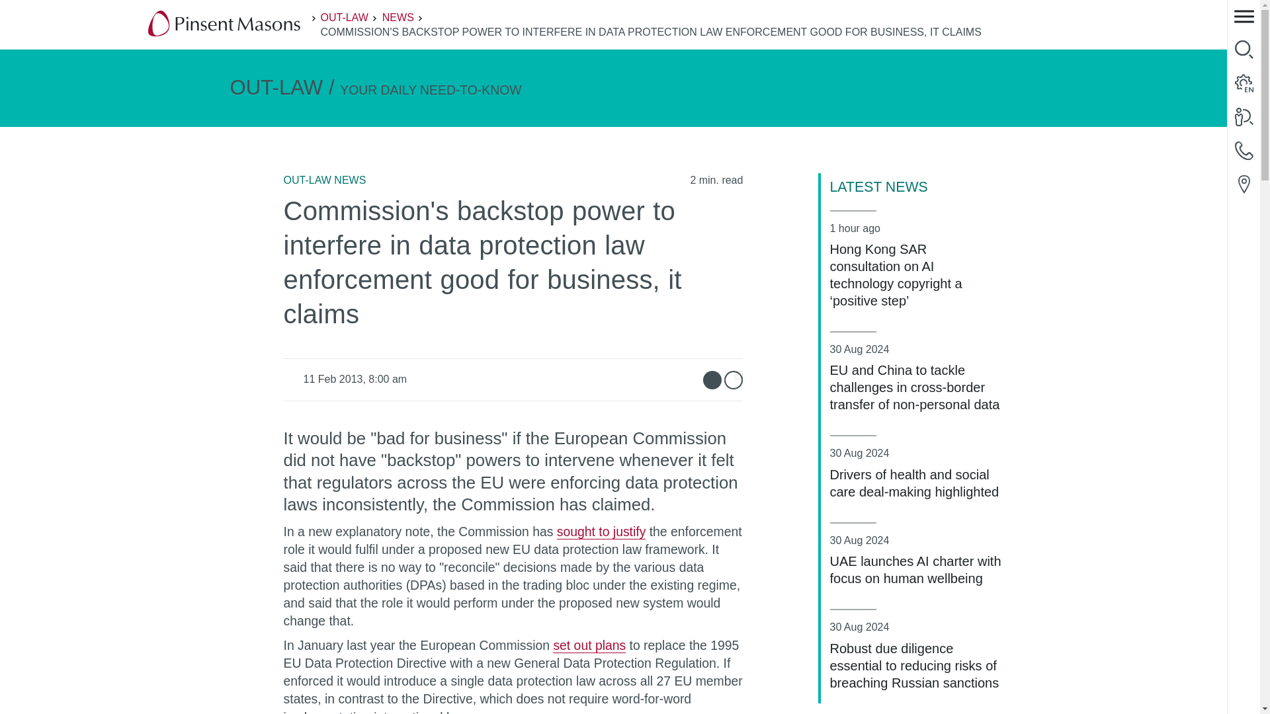 This screenshot has width=1270, height=714. I want to click on Pinsent Masons, so click(225, 24).